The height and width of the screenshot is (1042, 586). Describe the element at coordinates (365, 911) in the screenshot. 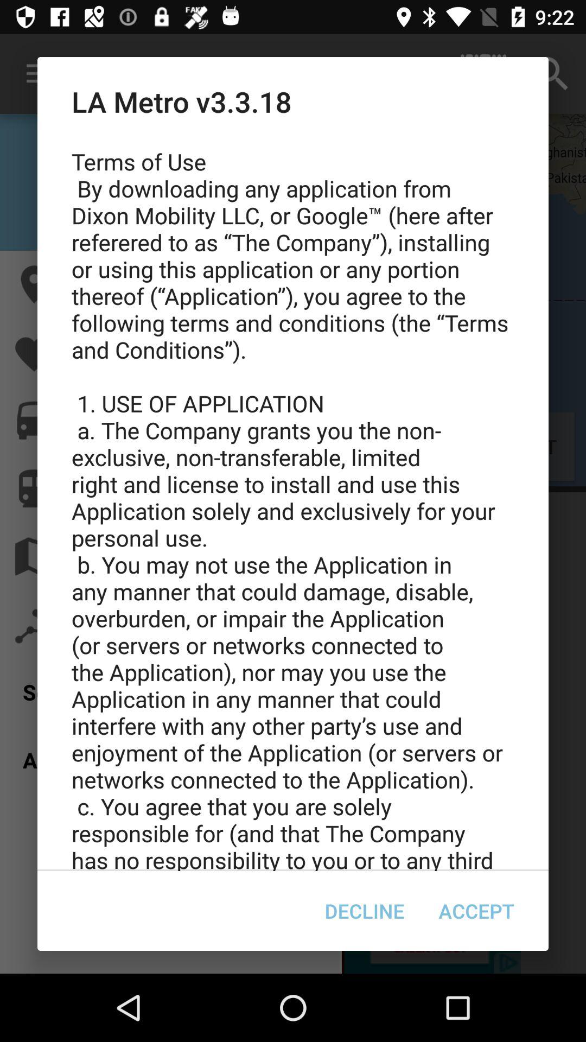

I see `tap the decline` at that location.